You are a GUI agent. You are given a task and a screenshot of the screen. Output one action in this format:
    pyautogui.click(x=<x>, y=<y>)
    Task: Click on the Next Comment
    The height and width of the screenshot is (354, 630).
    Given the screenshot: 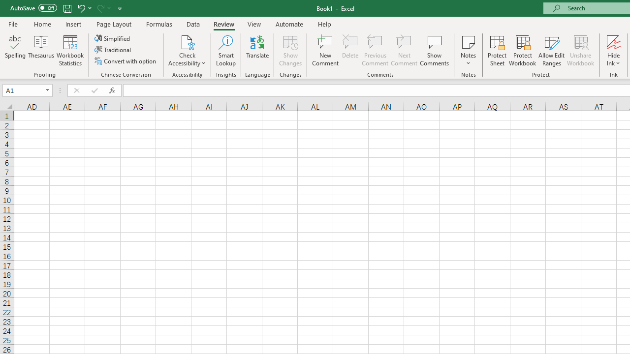 What is the action you would take?
    pyautogui.click(x=405, y=50)
    